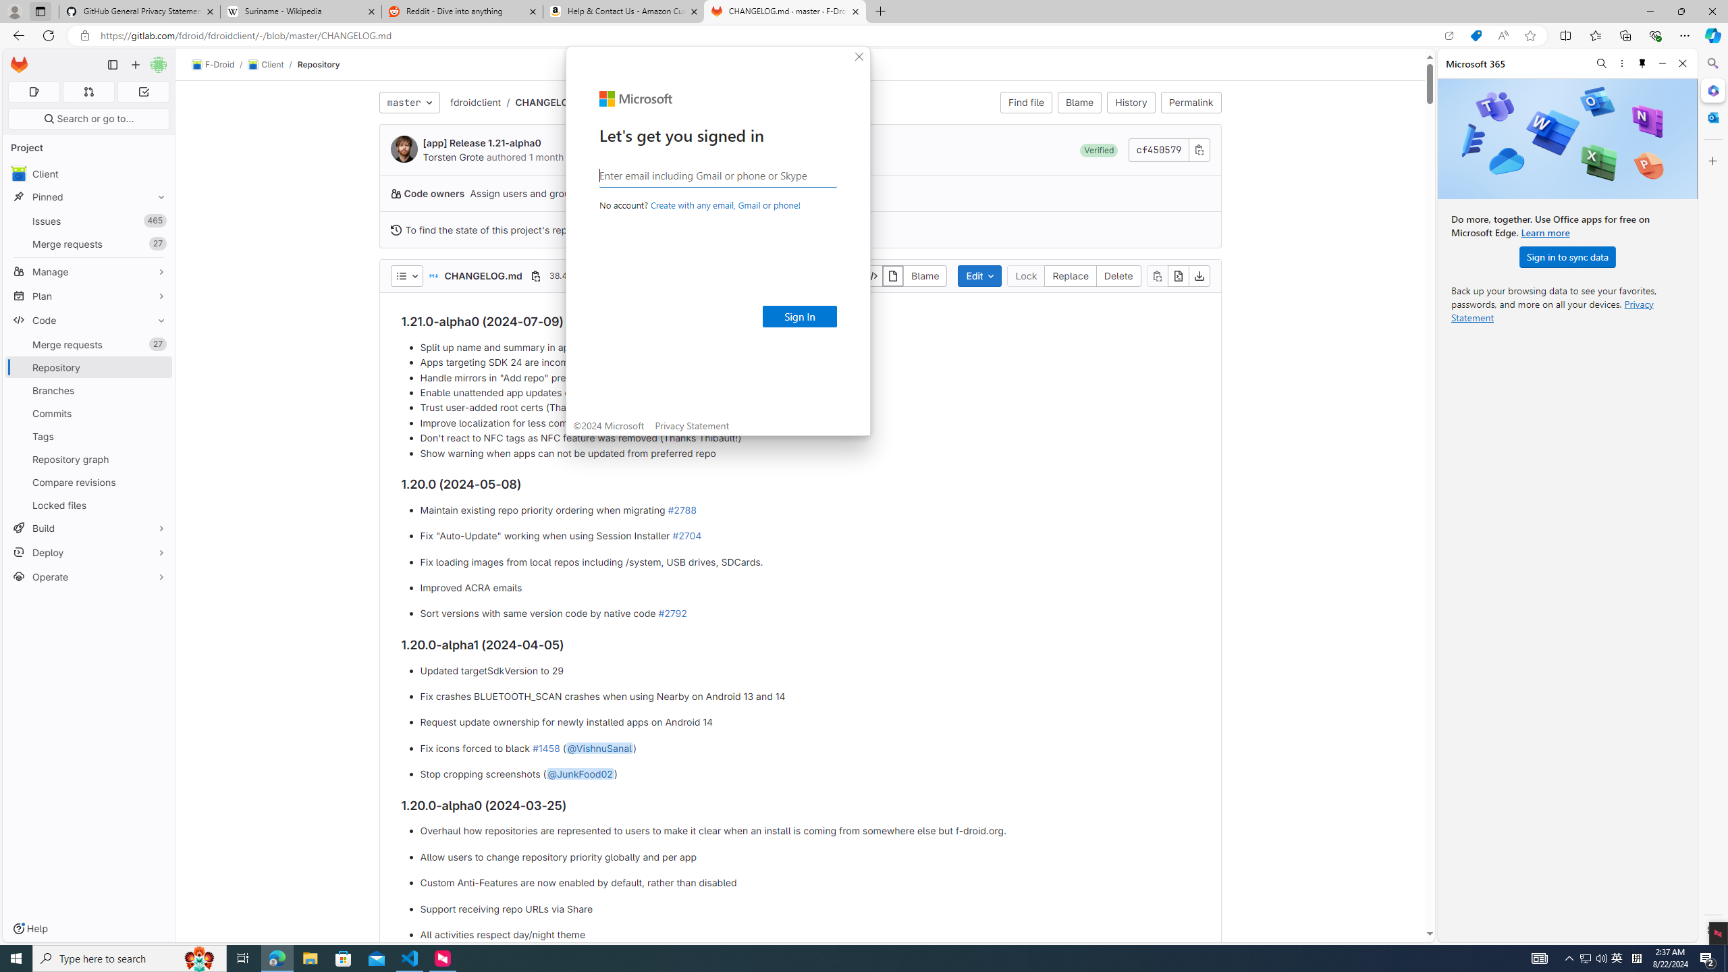  Describe the element at coordinates (1199, 150) in the screenshot. I see `Copy commit SHA` at that location.